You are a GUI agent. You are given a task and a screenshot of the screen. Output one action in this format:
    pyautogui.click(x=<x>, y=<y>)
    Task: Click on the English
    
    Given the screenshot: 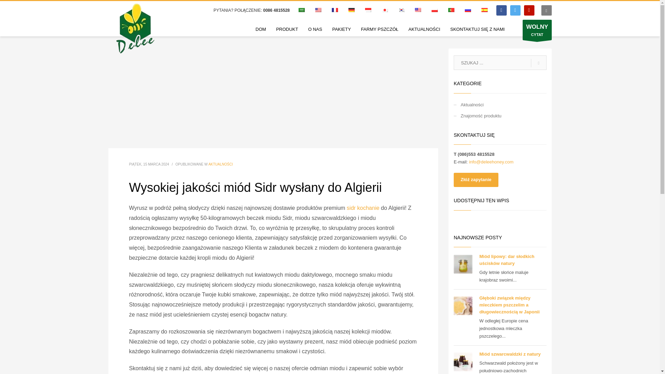 What is the action you would take?
    pyautogui.click(x=318, y=10)
    